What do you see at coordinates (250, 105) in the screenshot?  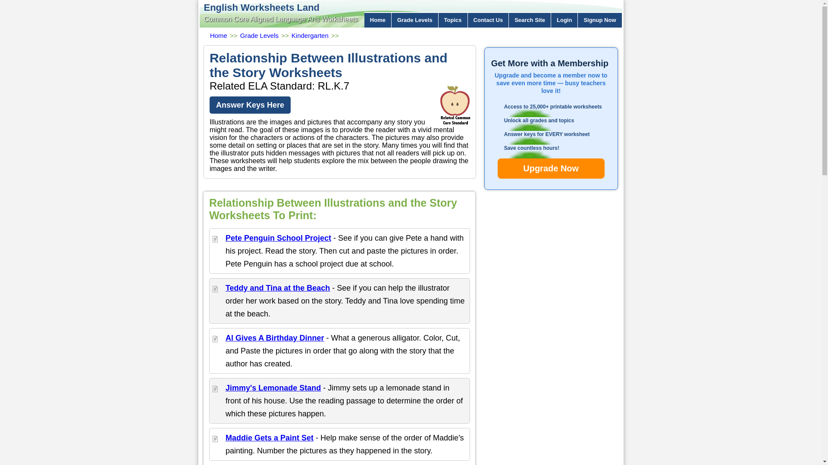 I see `Answer Keys Here` at bounding box center [250, 105].